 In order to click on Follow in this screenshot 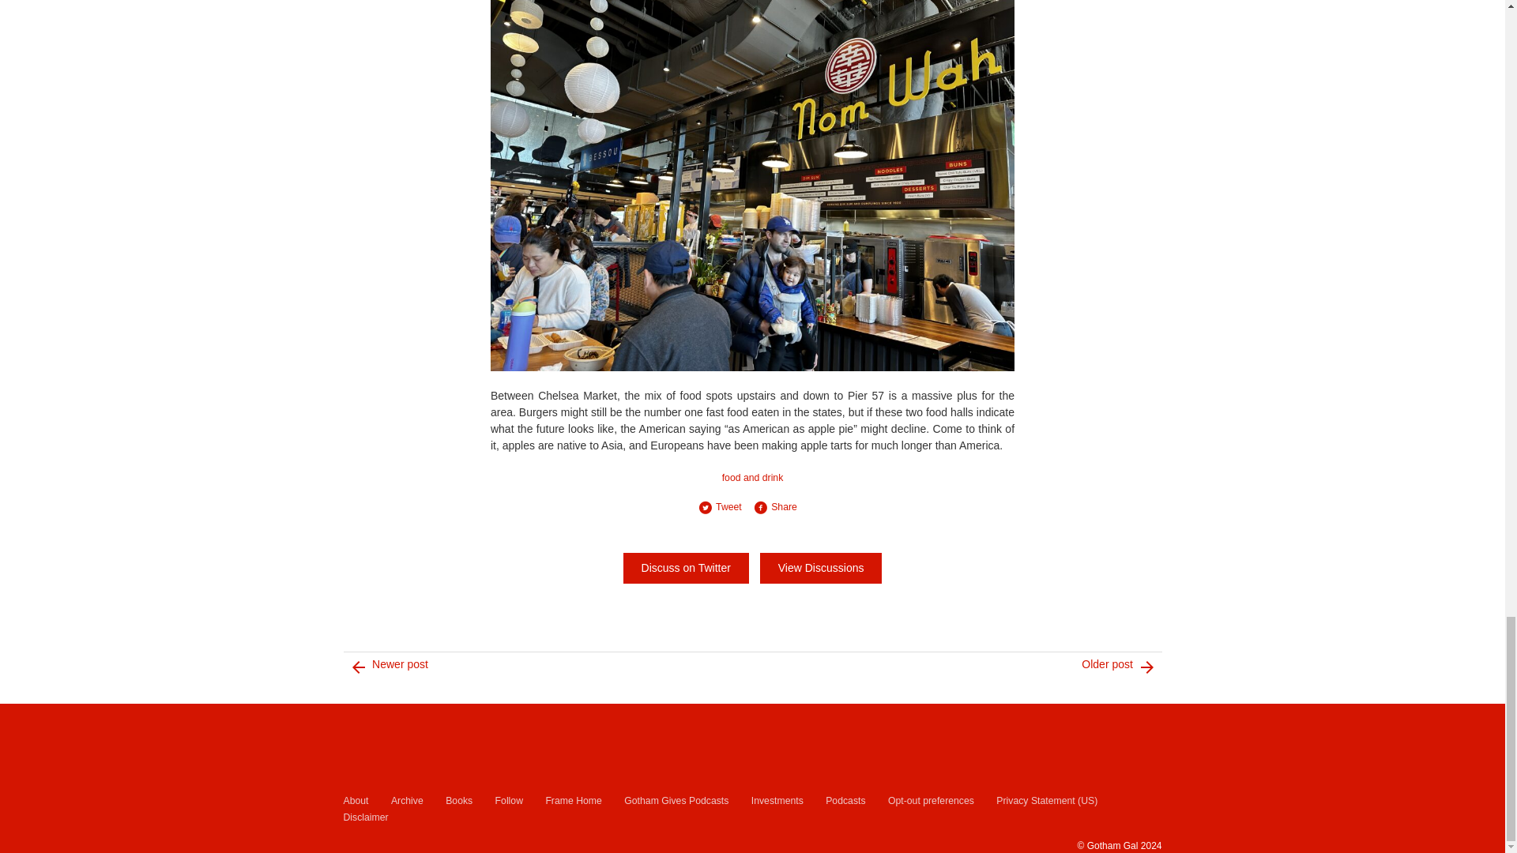, I will do `click(509, 801)`.